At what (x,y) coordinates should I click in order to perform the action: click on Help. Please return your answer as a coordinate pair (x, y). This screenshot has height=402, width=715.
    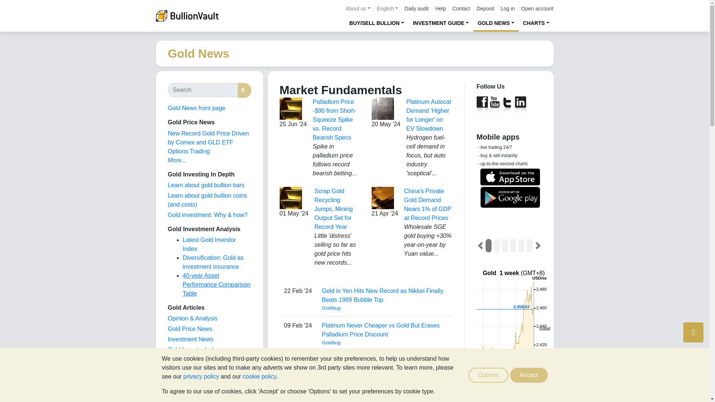
    Looking at the image, I should click on (441, 9).